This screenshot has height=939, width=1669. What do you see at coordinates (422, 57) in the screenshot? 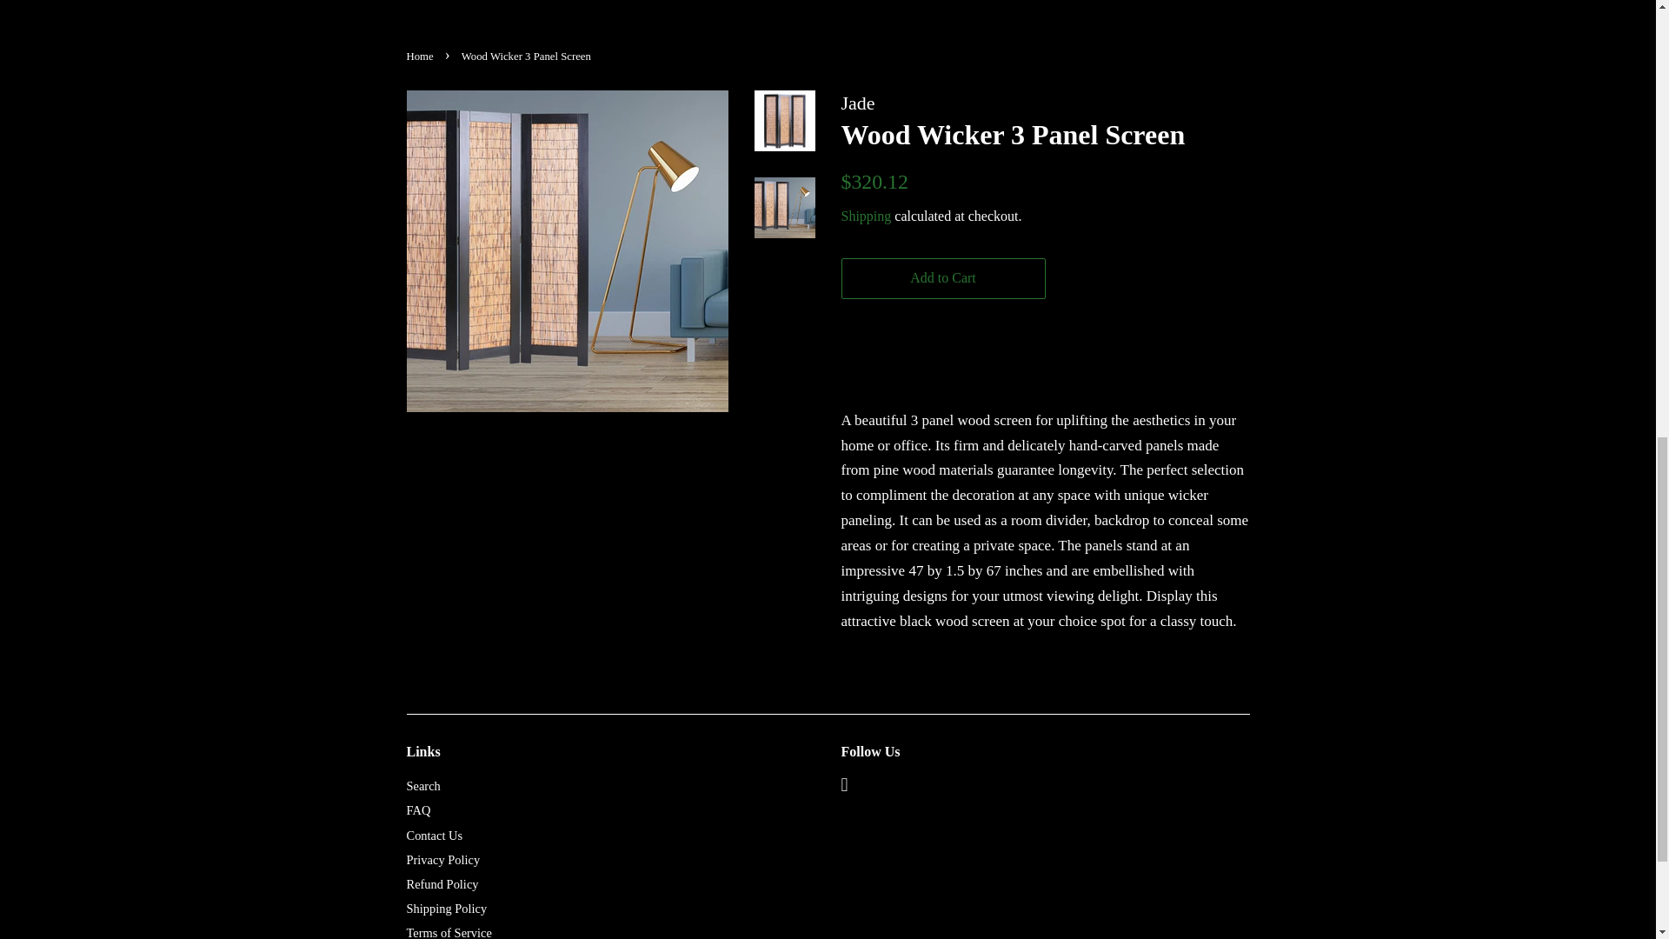
I see `Back to the frontpage` at bounding box center [422, 57].